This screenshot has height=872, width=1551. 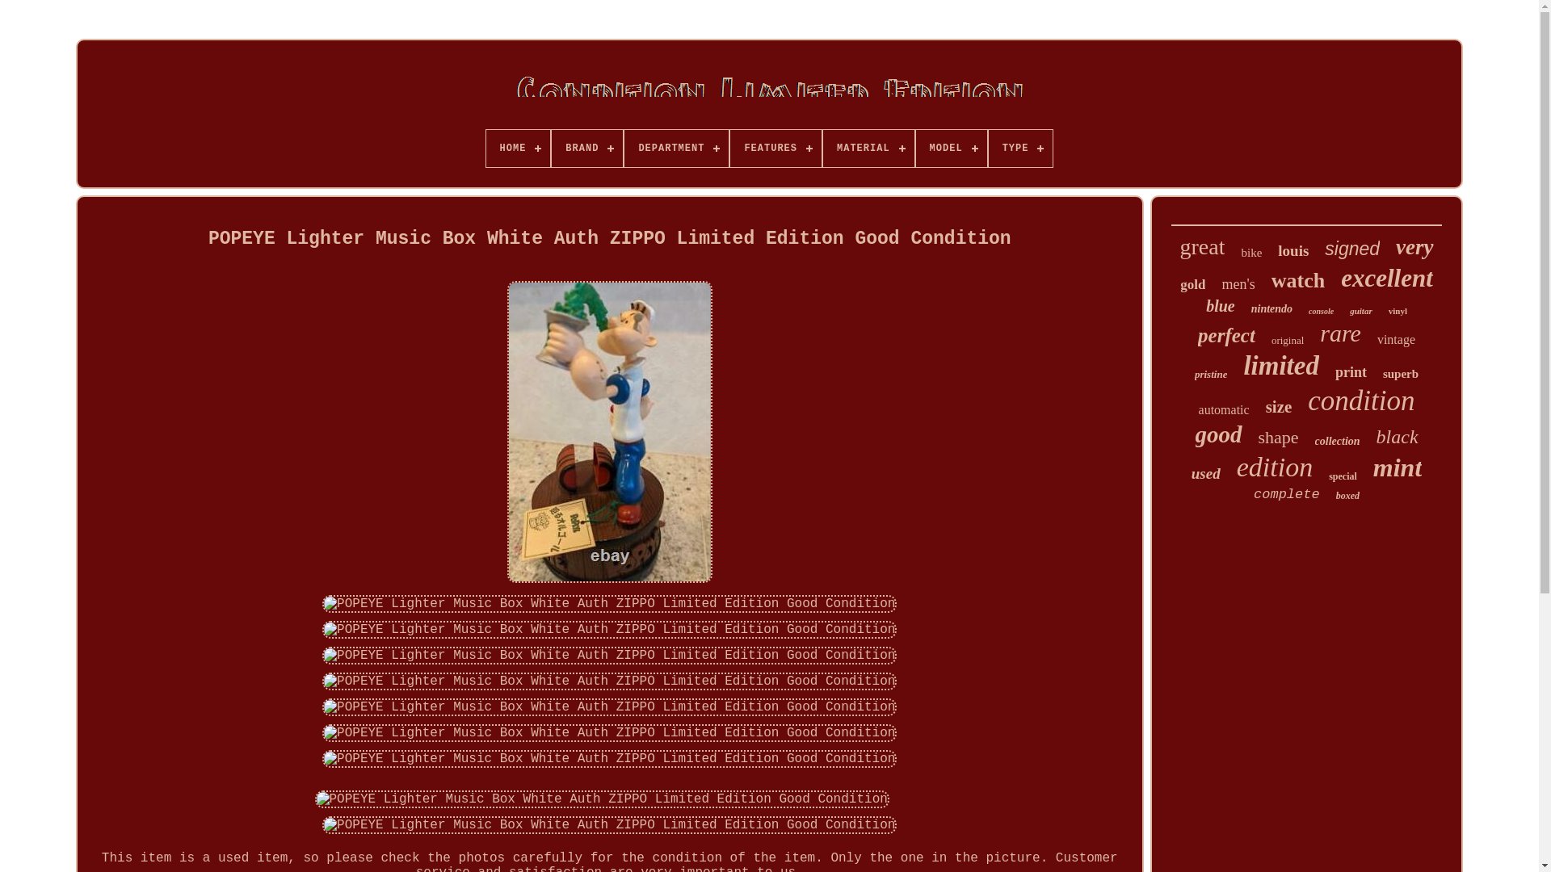 I want to click on DEPARTMENT, so click(x=677, y=149).